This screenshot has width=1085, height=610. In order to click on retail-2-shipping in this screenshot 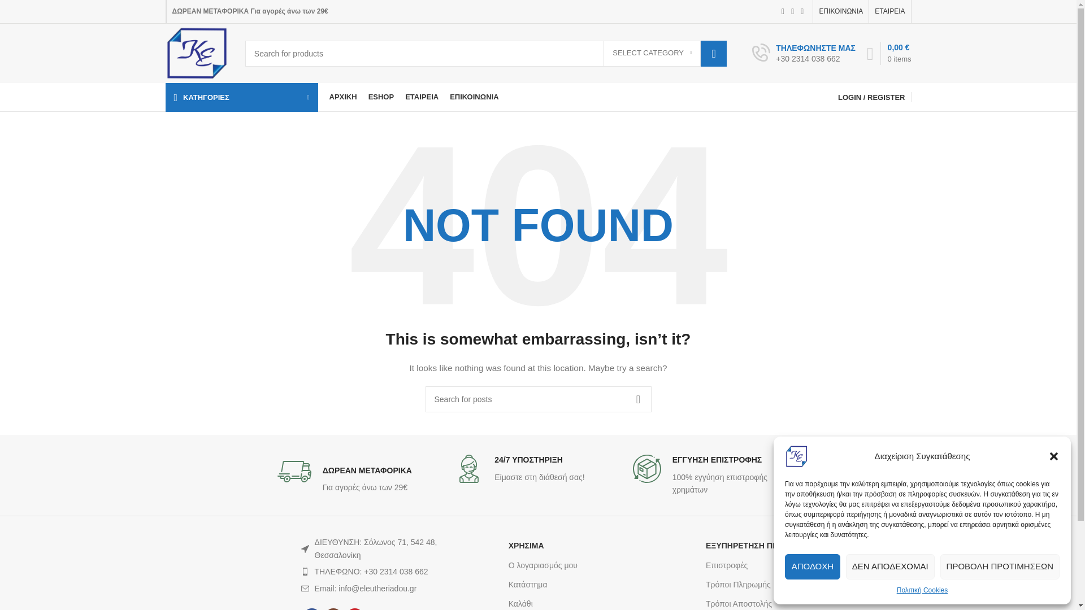, I will do `click(294, 471)`.